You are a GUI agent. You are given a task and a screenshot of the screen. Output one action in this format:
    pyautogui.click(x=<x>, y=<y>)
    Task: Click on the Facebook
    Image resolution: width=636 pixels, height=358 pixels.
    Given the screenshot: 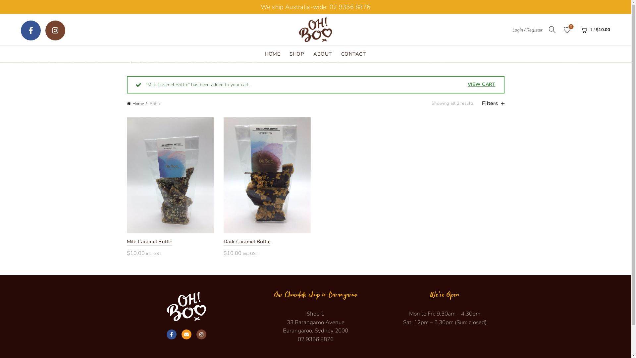 What is the action you would take?
    pyautogui.click(x=30, y=30)
    